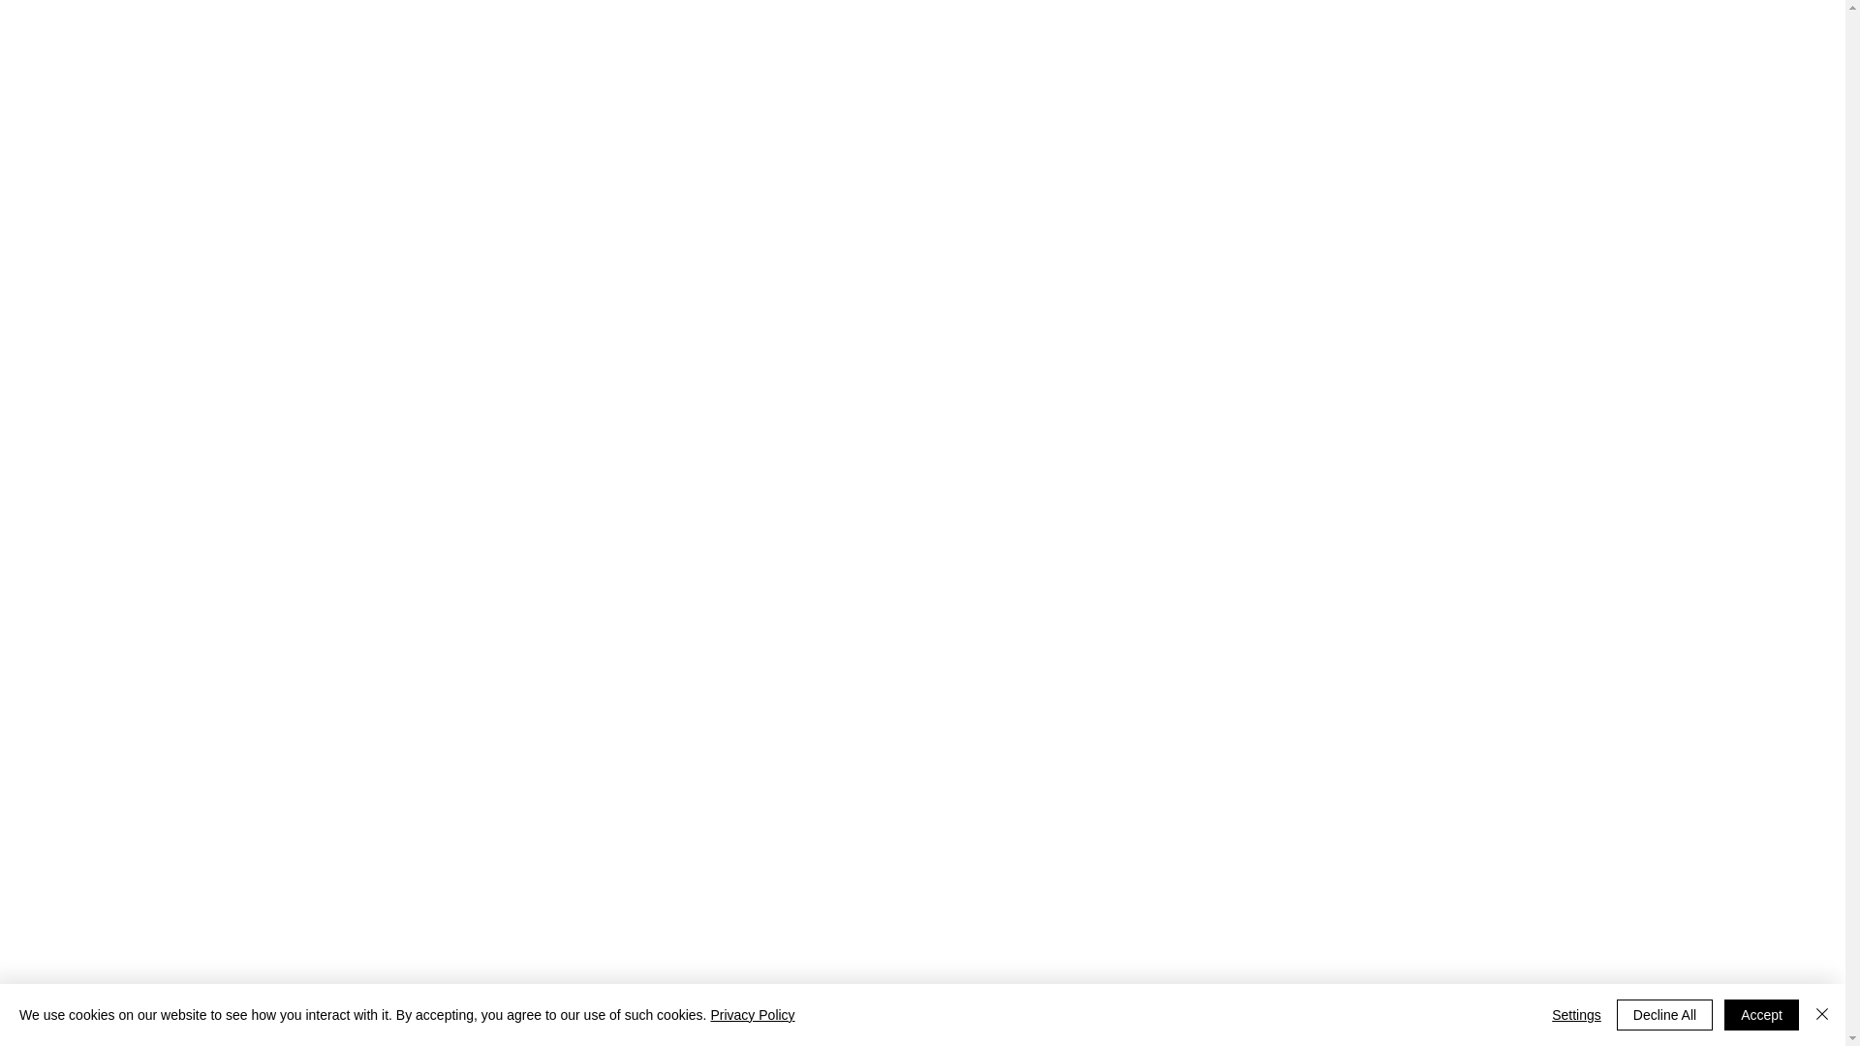  I want to click on Decline All, so click(1664, 1015).